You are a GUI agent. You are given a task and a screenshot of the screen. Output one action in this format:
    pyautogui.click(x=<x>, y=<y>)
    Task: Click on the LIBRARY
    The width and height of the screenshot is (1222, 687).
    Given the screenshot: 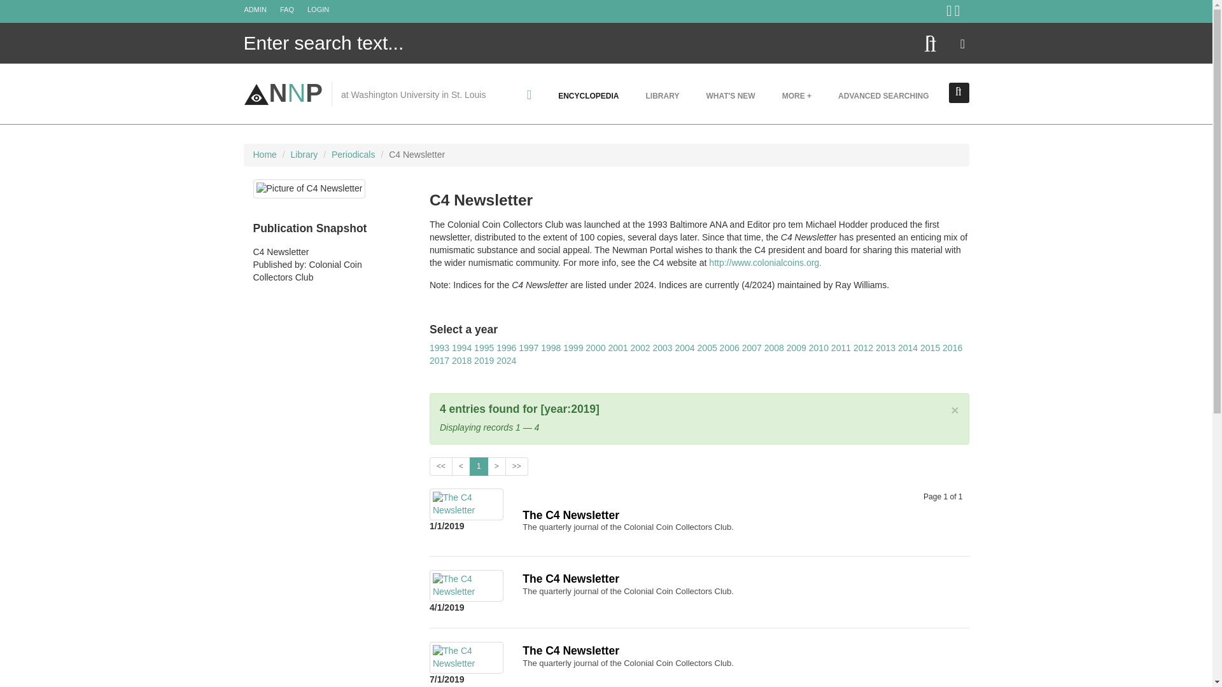 What is the action you would take?
    pyautogui.click(x=663, y=95)
    